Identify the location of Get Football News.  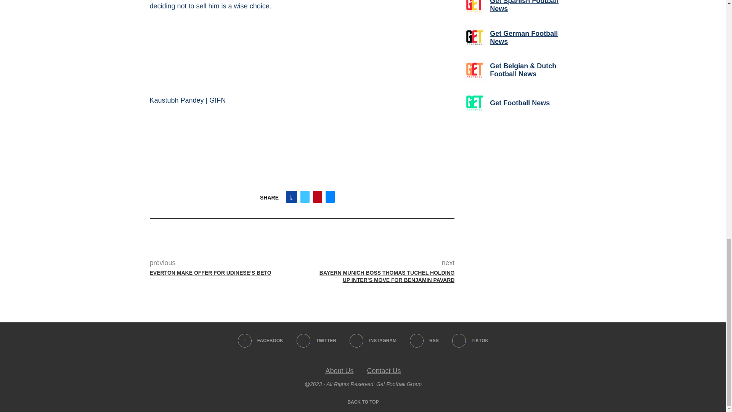
(474, 103).